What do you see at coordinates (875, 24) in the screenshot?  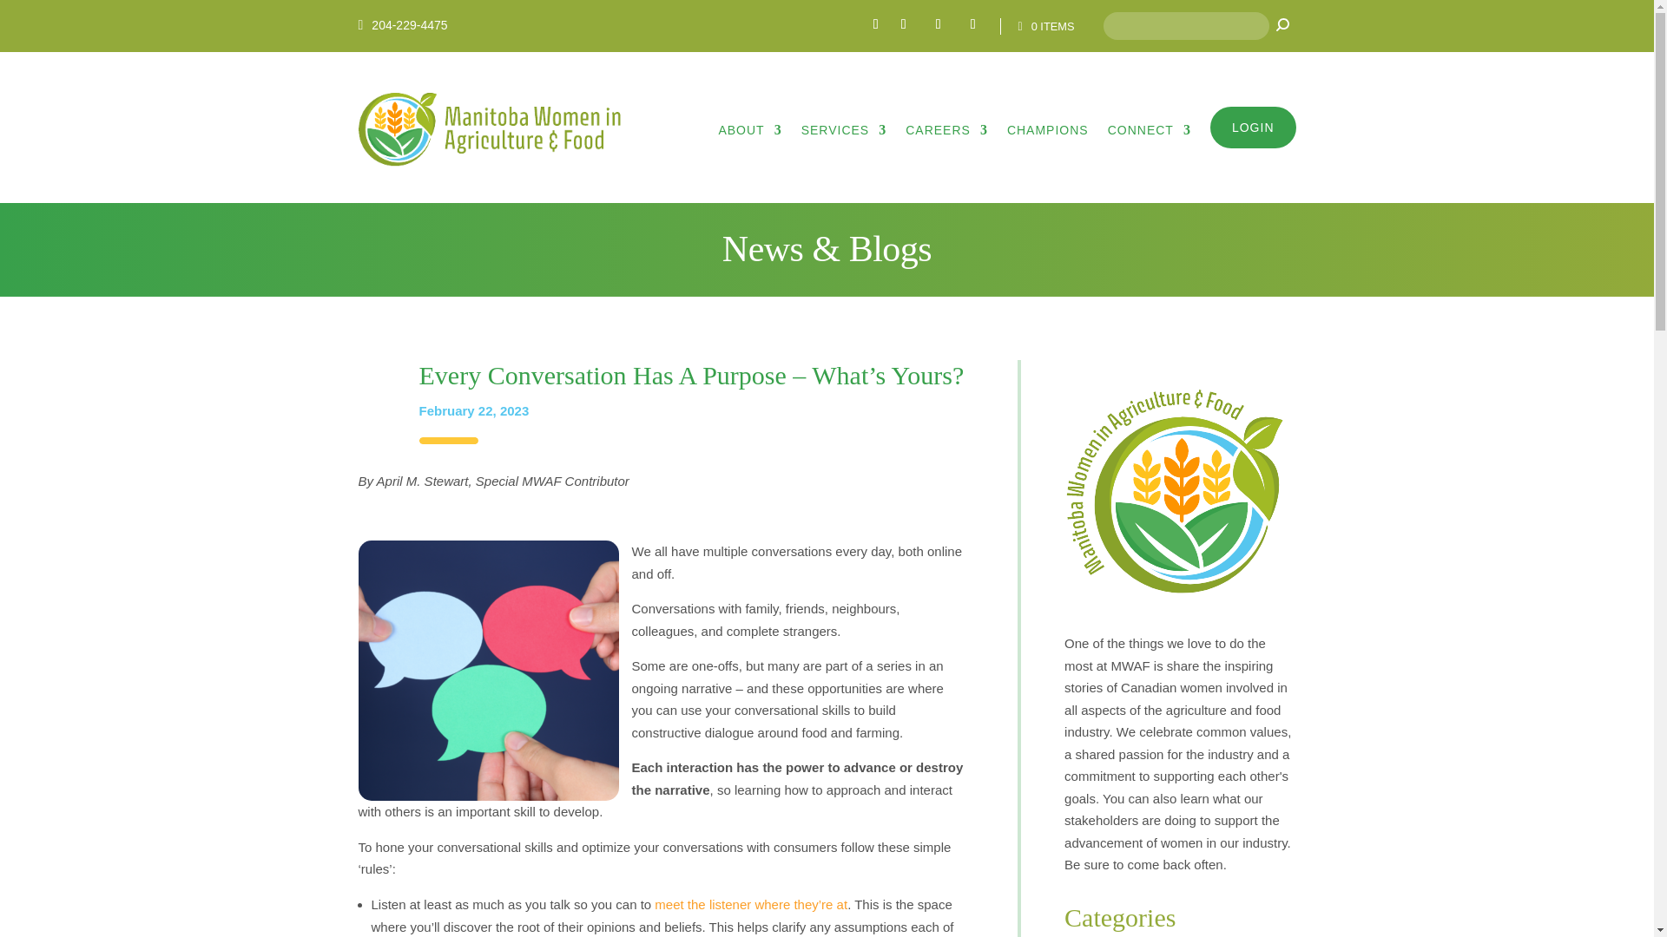 I see `Follow on Facebook` at bounding box center [875, 24].